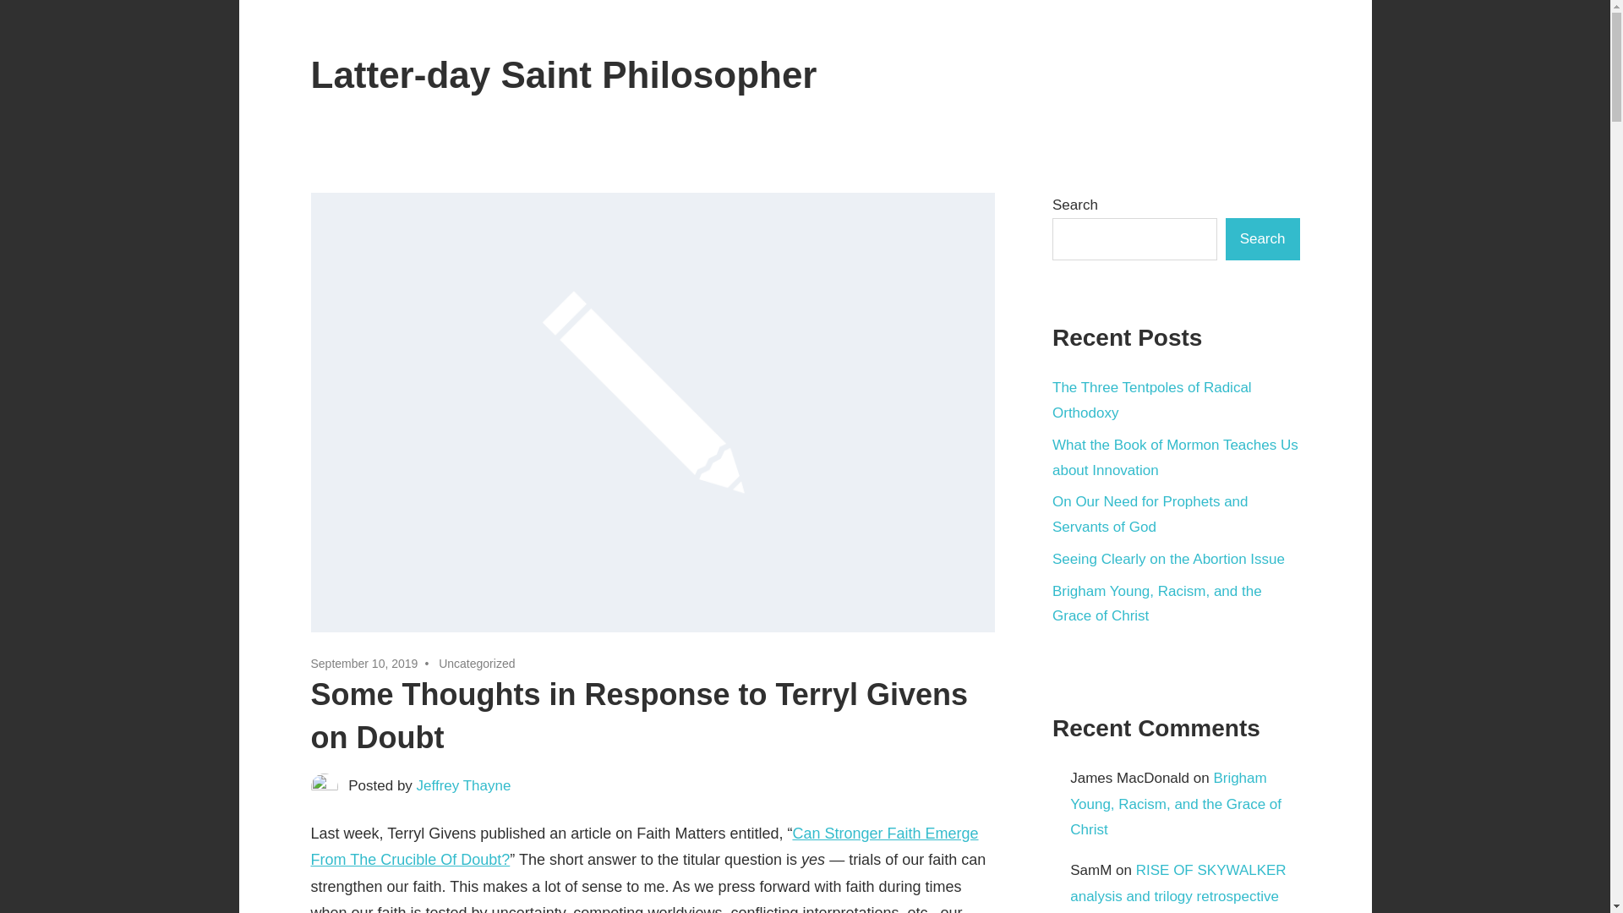 The height and width of the screenshot is (913, 1623). What do you see at coordinates (1262, 238) in the screenshot?
I see `Search` at bounding box center [1262, 238].